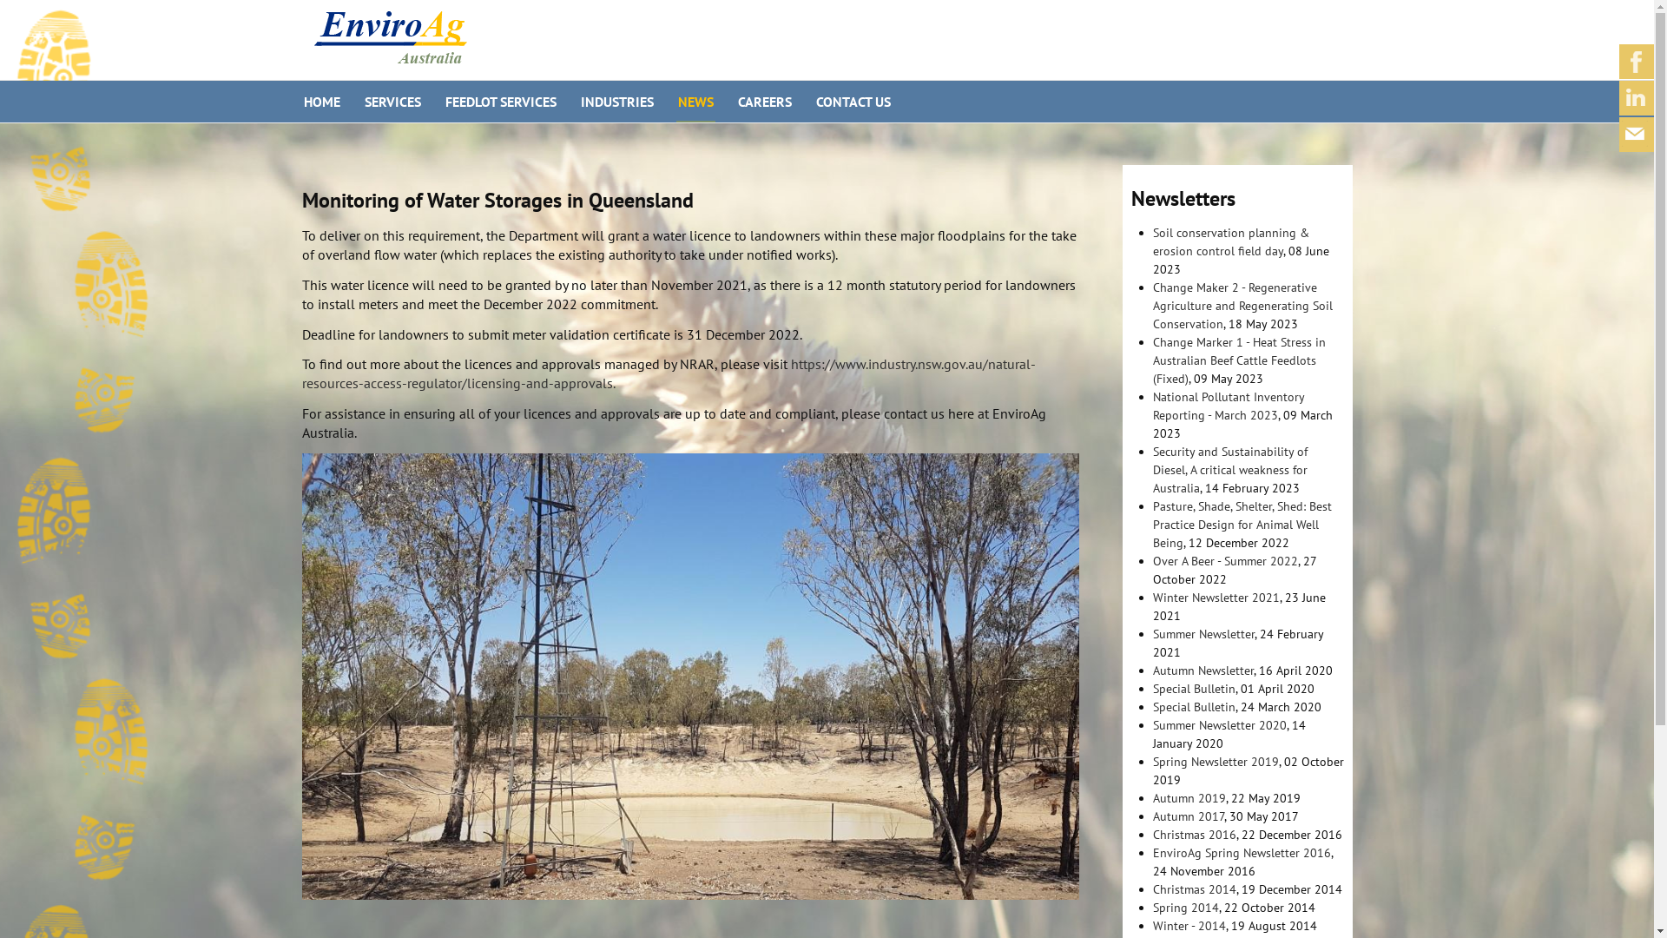 The height and width of the screenshot is (938, 1667). I want to click on Soil conservation planning & erosion control field day, so click(1231, 241).